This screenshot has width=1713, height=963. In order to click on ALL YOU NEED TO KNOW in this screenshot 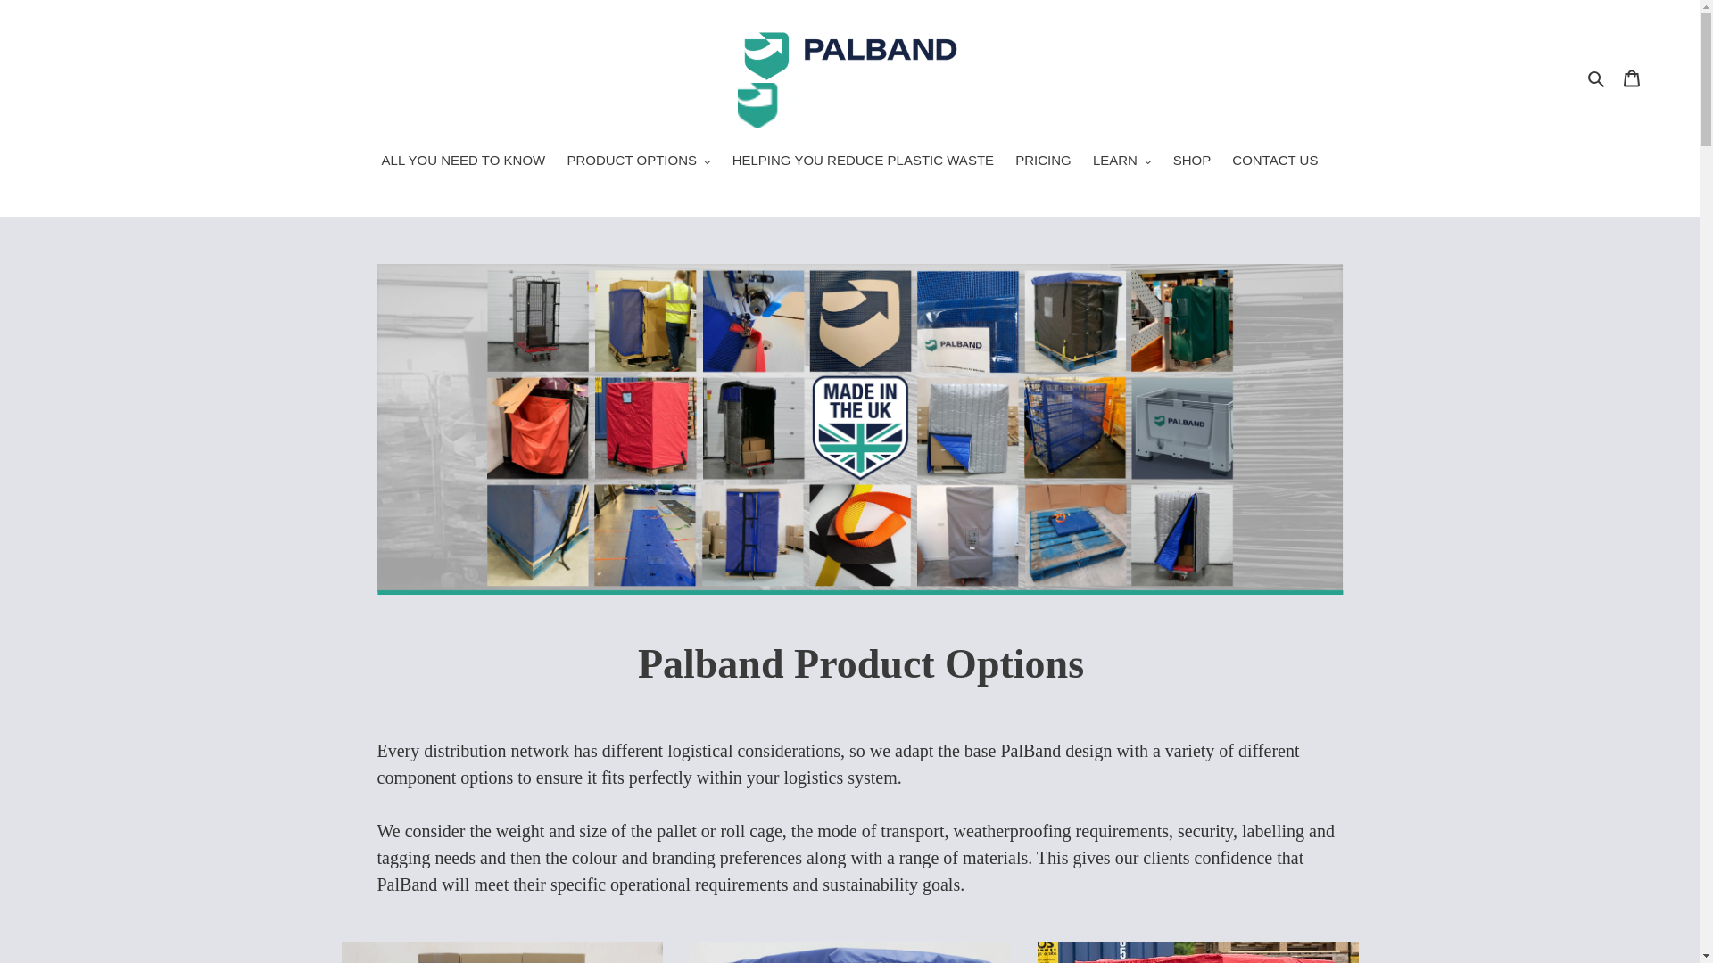, I will do `click(464, 162)`.